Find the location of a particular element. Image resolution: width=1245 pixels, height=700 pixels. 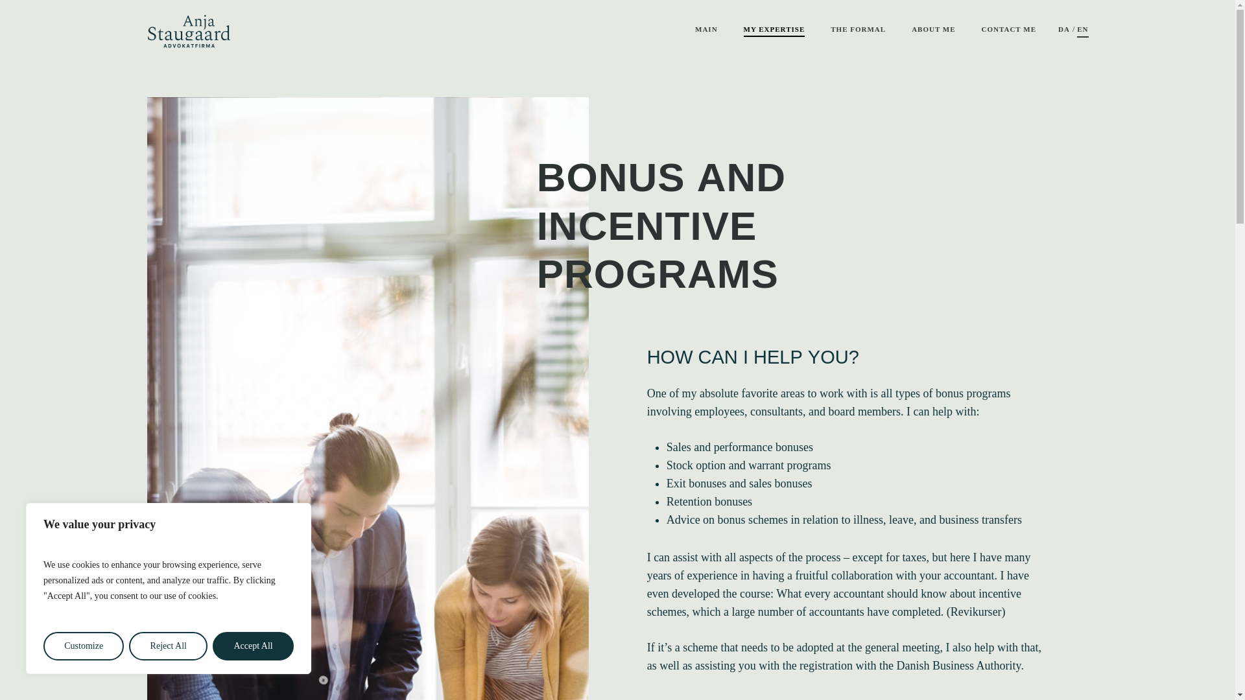

Customize is located at coordinates (83, 646).